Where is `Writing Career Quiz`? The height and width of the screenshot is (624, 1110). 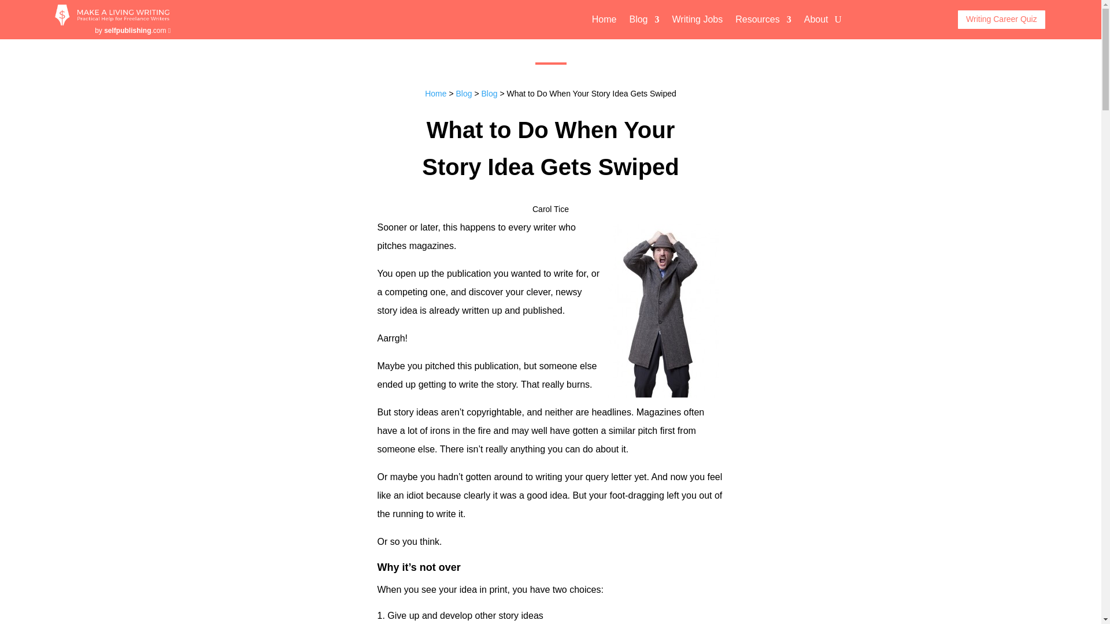
Writing Career Quiz is located at coordinates (1001, 20).